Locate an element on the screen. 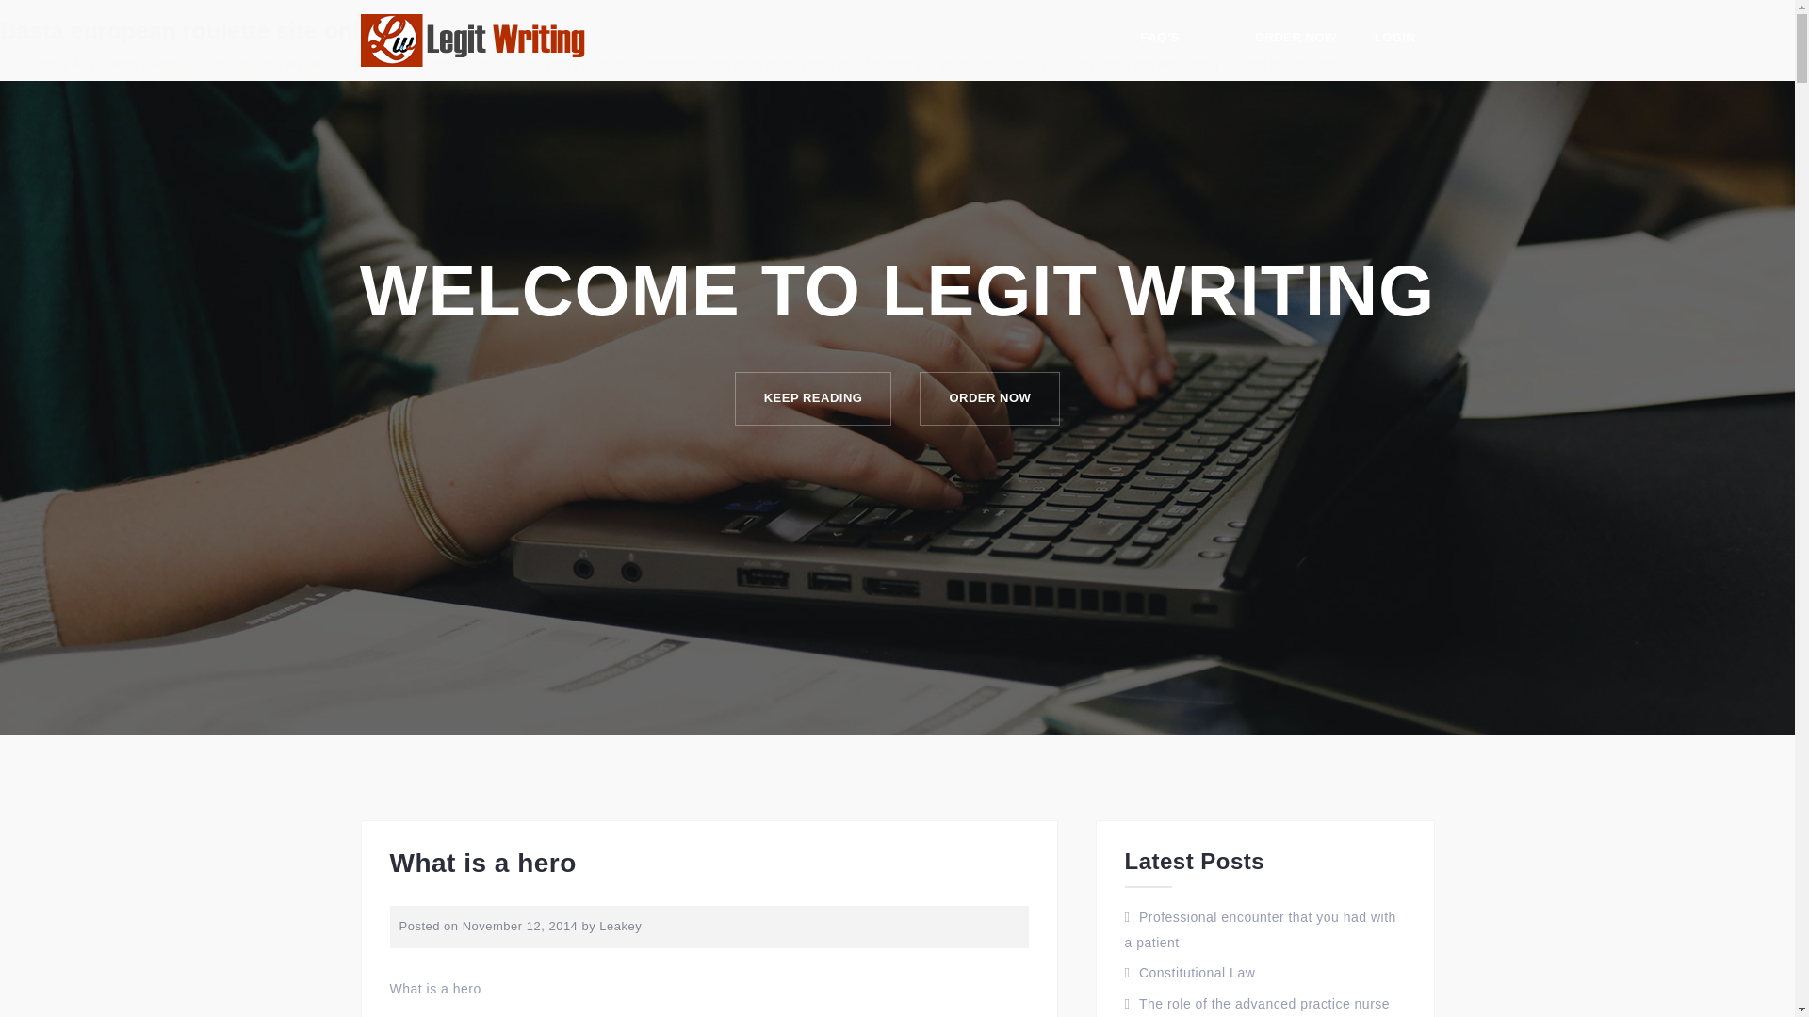  November 12, 2014 is located at coordinates (520, 927).